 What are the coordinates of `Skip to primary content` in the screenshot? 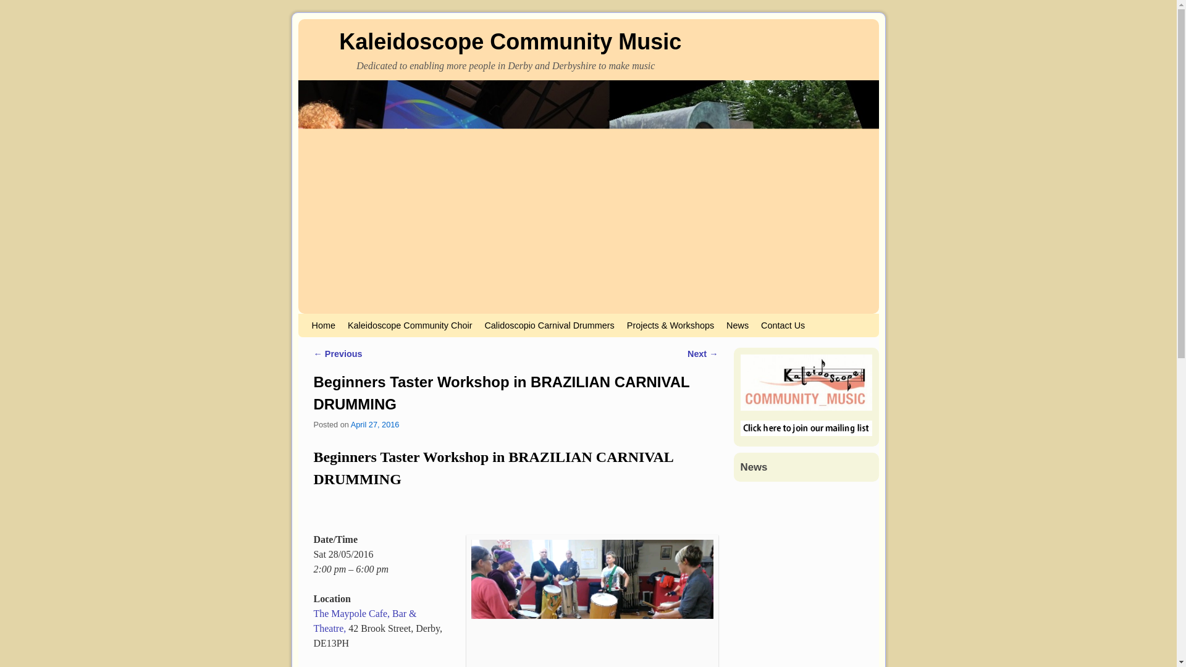 It's located at (332, 319).